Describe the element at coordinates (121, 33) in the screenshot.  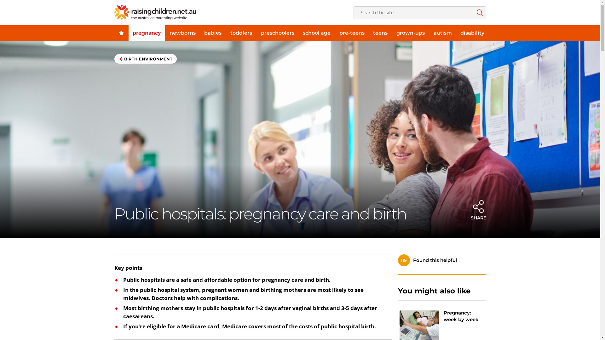
I see `Link to Raising Children Network homepage` at that location.